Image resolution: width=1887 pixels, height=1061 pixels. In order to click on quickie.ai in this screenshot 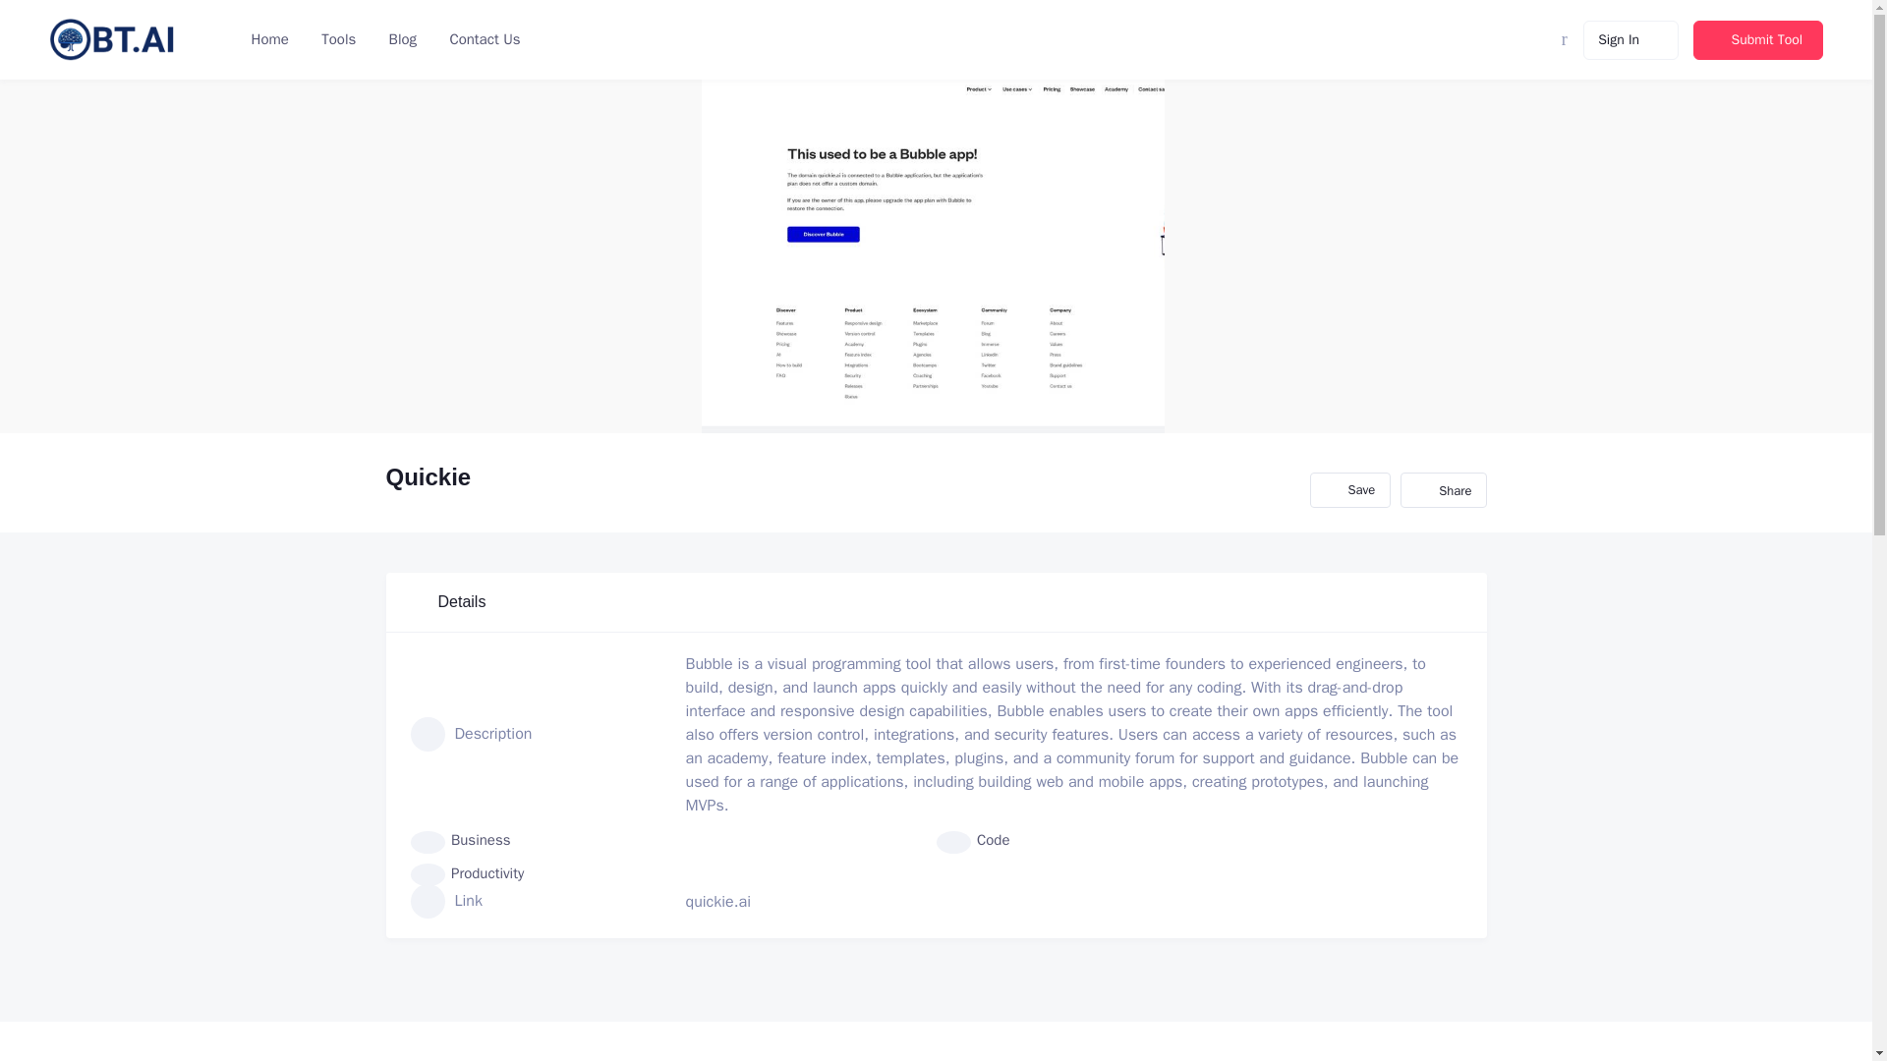, I will do `click(718, 902)`.